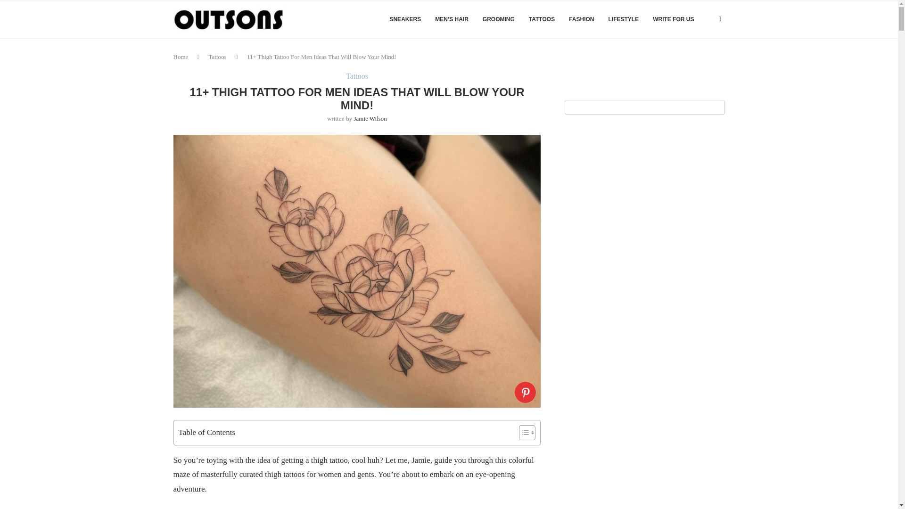 The width and height of the screenshot is (905, 509). I want to click on Tattoos, so click(357, 76).